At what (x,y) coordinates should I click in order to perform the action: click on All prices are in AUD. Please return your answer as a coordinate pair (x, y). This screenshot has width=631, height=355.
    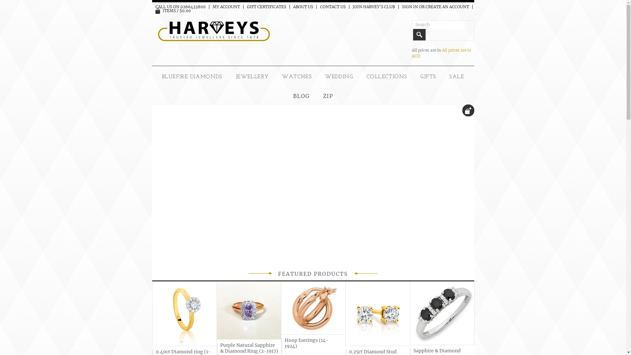
    Looking at the image, I should click on (441, 53).